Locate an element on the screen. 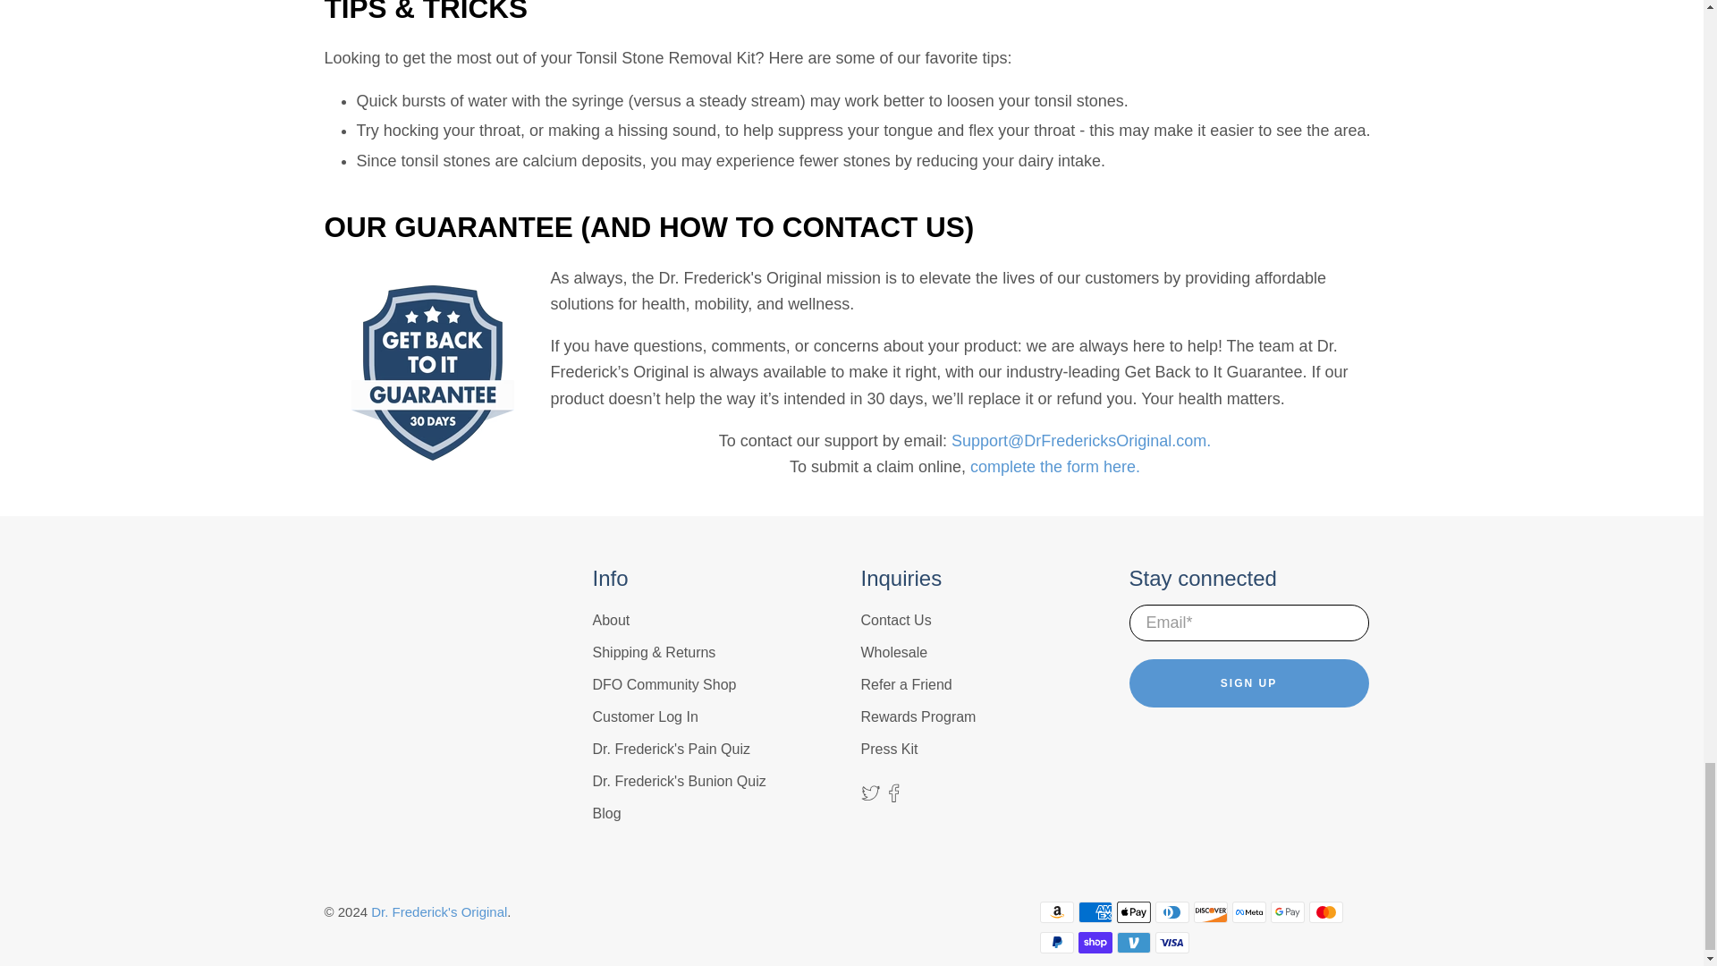 The height and width of the screenshot is (966, 1717). Meta Pay is located at coordinates (1249, 912).